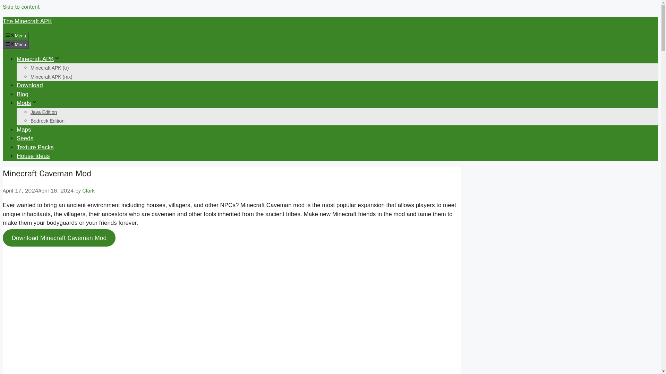  Describe the element at coordinates (27, 103) in the screenshot. I see `Mods` at that location.